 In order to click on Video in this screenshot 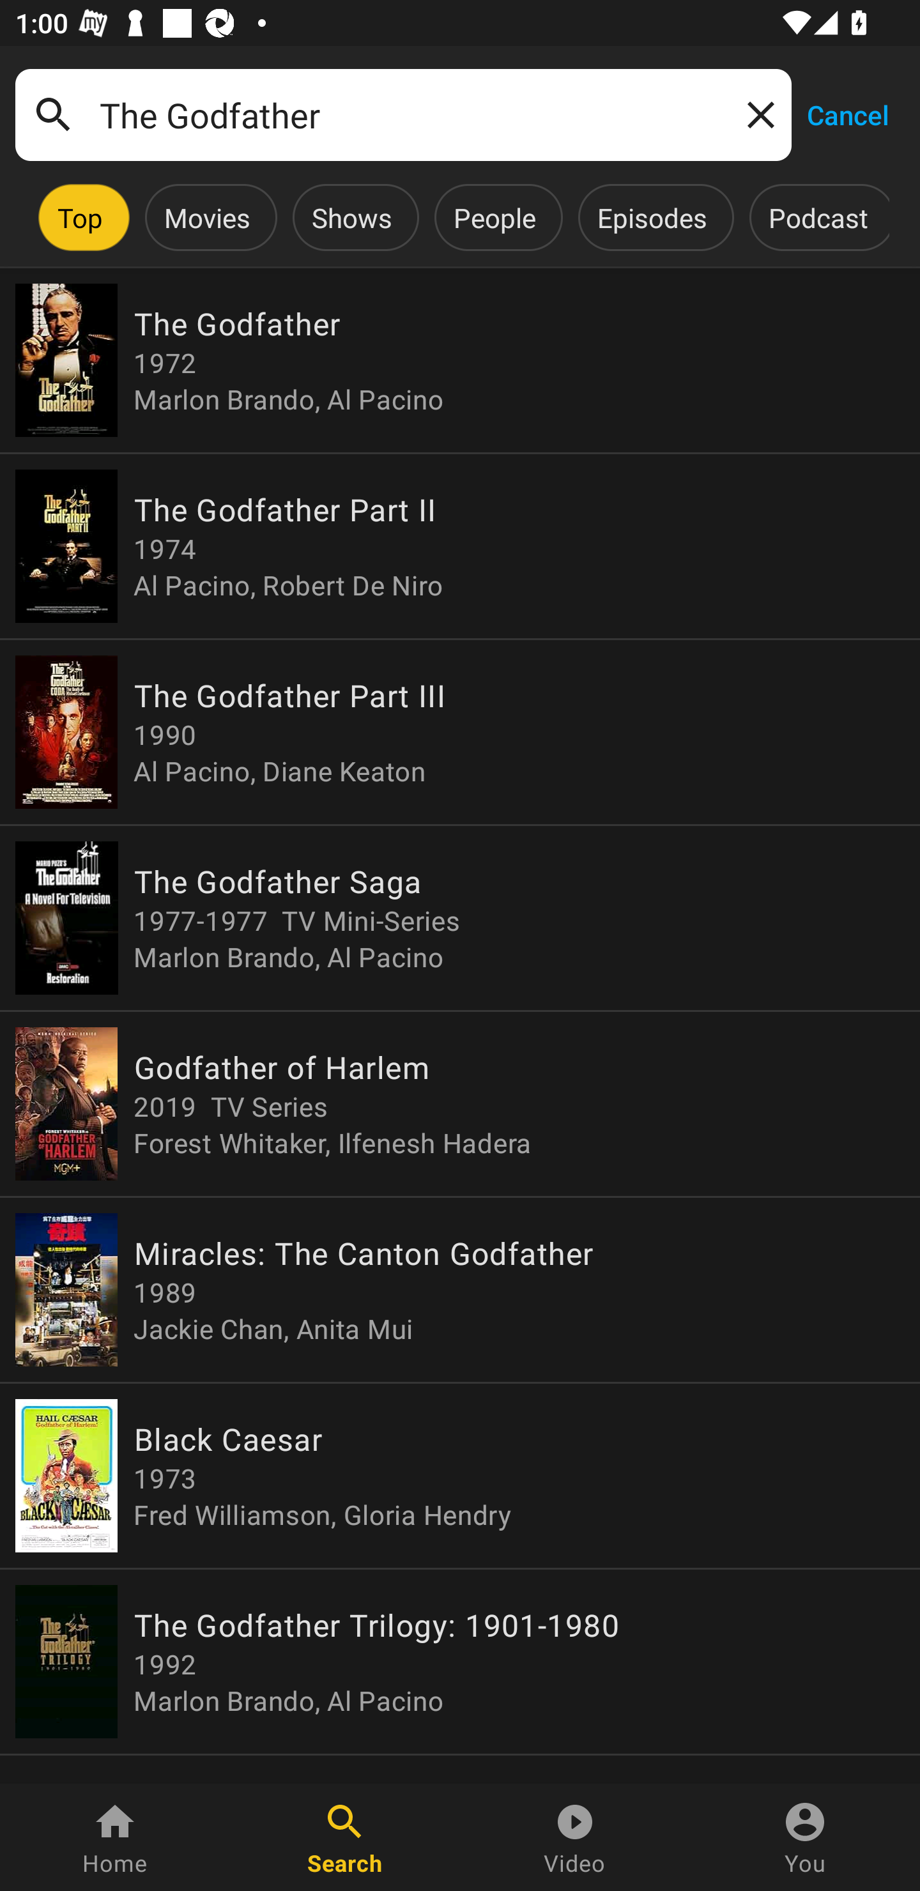, I will do `click(575, 1837)`.